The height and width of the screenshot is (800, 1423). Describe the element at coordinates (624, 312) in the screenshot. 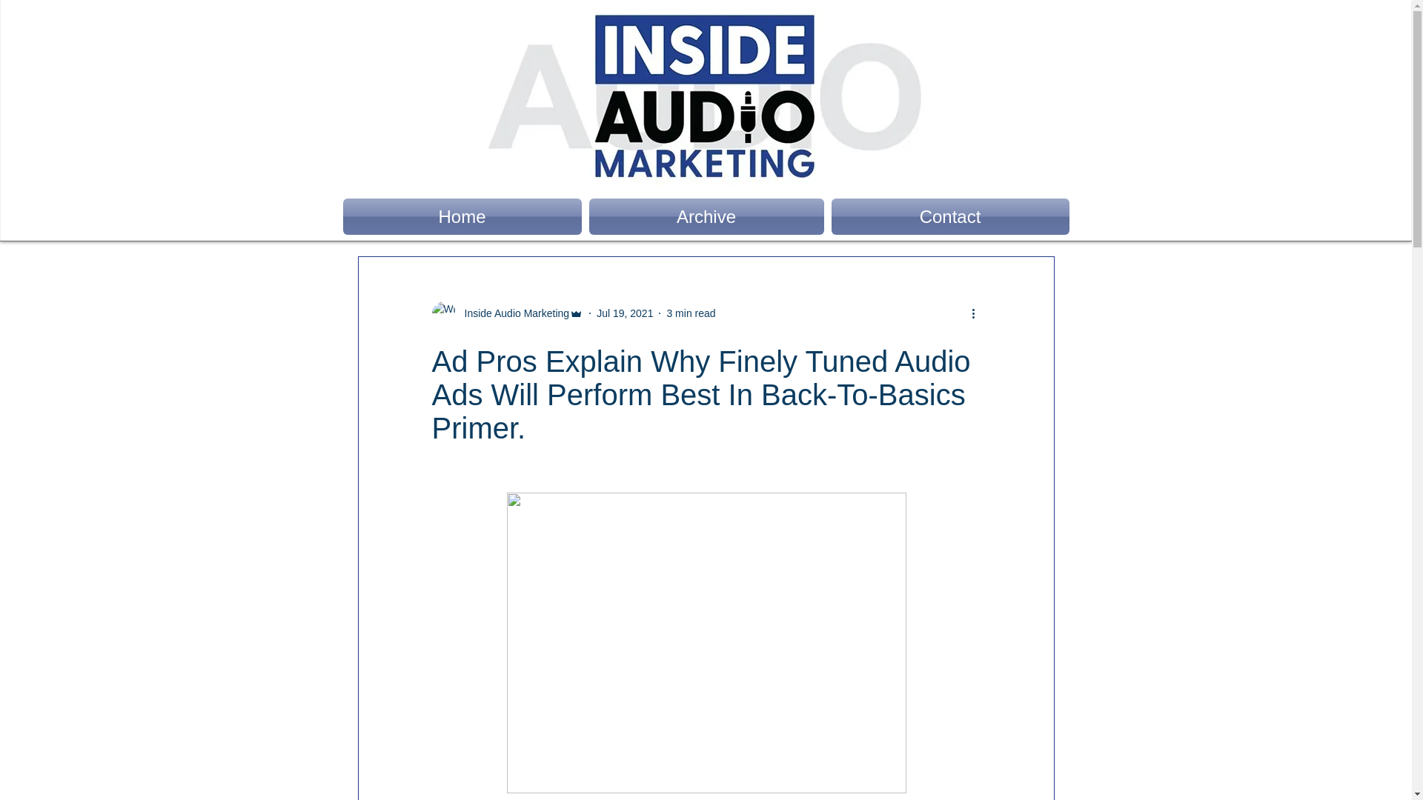

I see `Jul 19, 2021` at that location.